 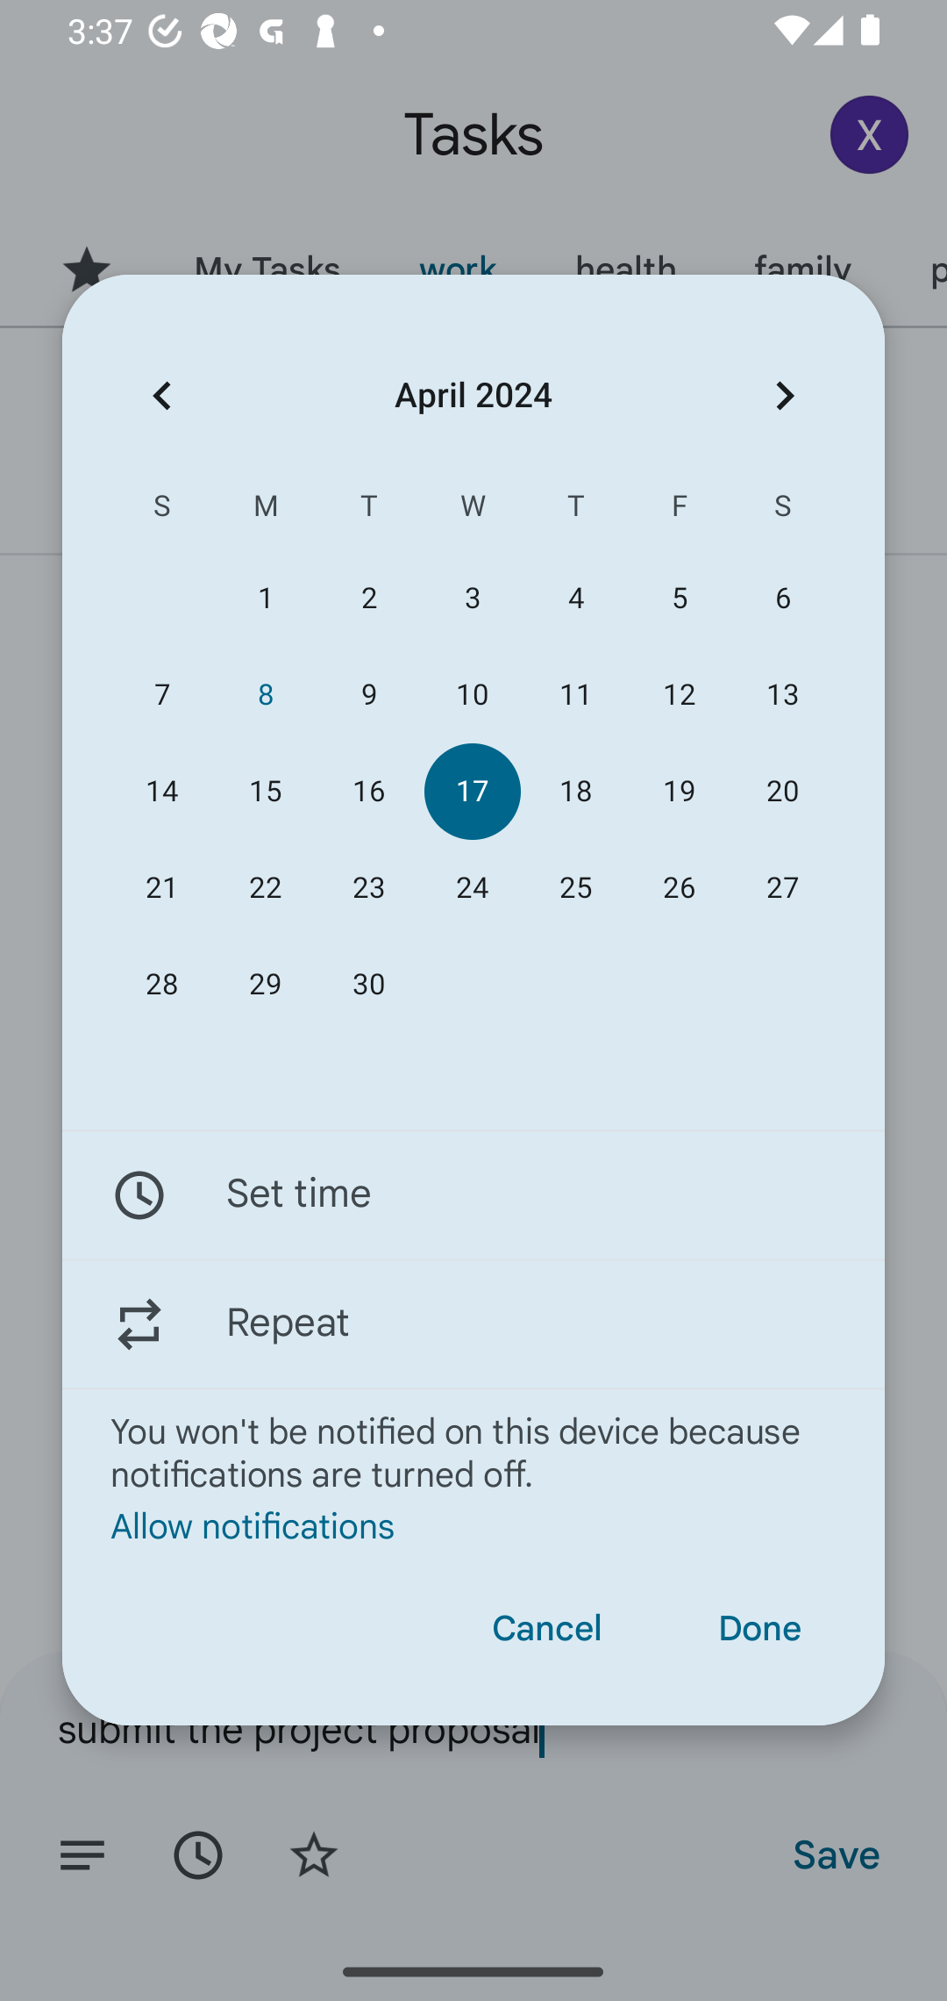 I want to click on Repeat, so click(x=473, y=1323).